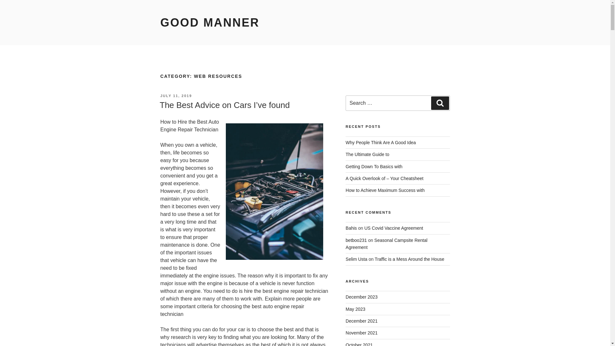 The height and width of the screenshot is (346, 615). I want to click on GOOD MANNER, so click(209, 22).